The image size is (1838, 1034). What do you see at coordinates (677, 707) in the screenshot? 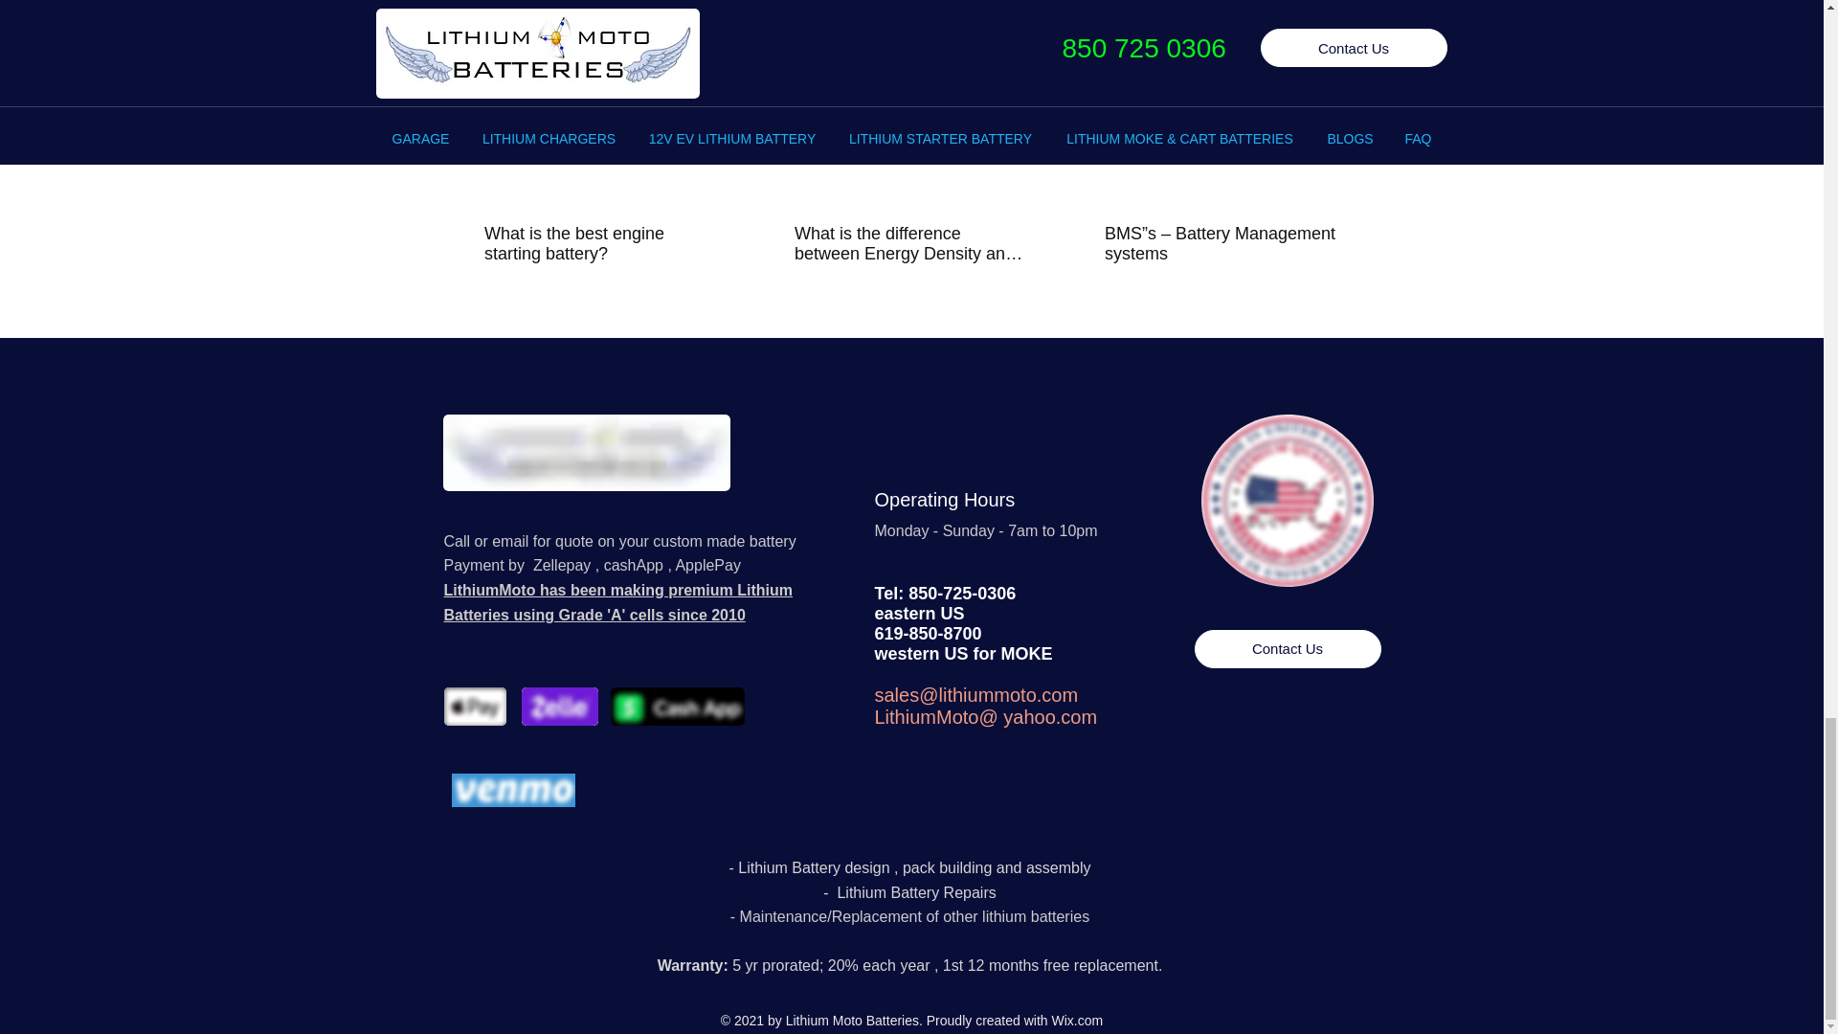
I see `lithium starting battery` at bounding box center [677, 707].